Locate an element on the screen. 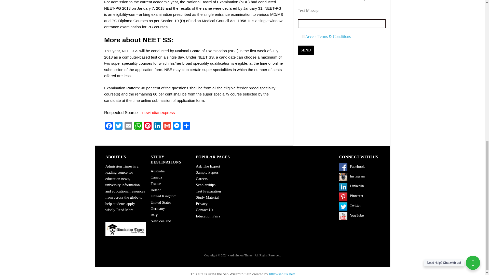  Twitter is located at coordinates (119, 127).